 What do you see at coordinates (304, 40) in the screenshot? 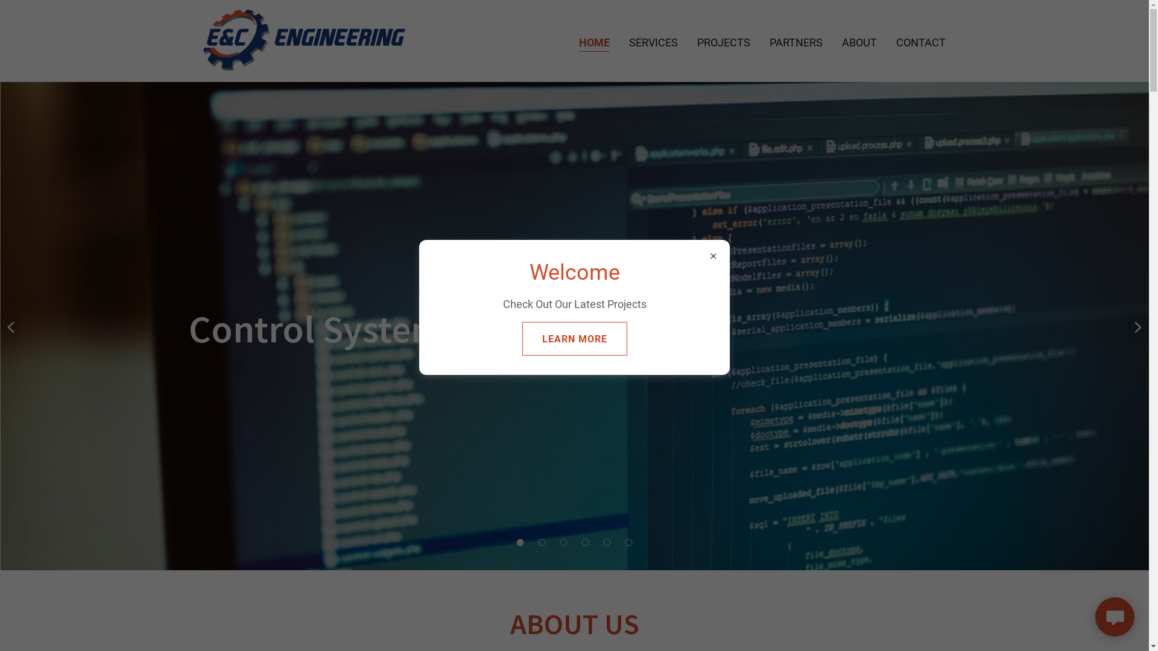
I see `E & C Engineering` at bounding box center [304, 40].